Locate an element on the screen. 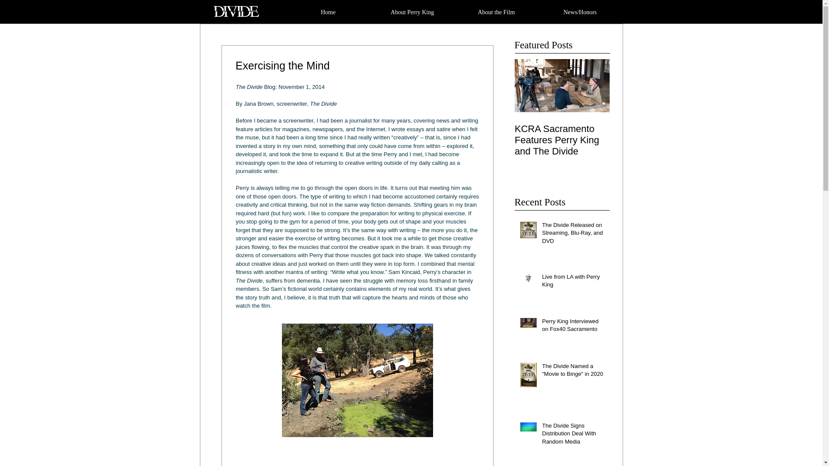 The width and height of the screenshot is (829, 466). El Dorado County Newspaper Follows The Divide is located at coordinates (467, 140).